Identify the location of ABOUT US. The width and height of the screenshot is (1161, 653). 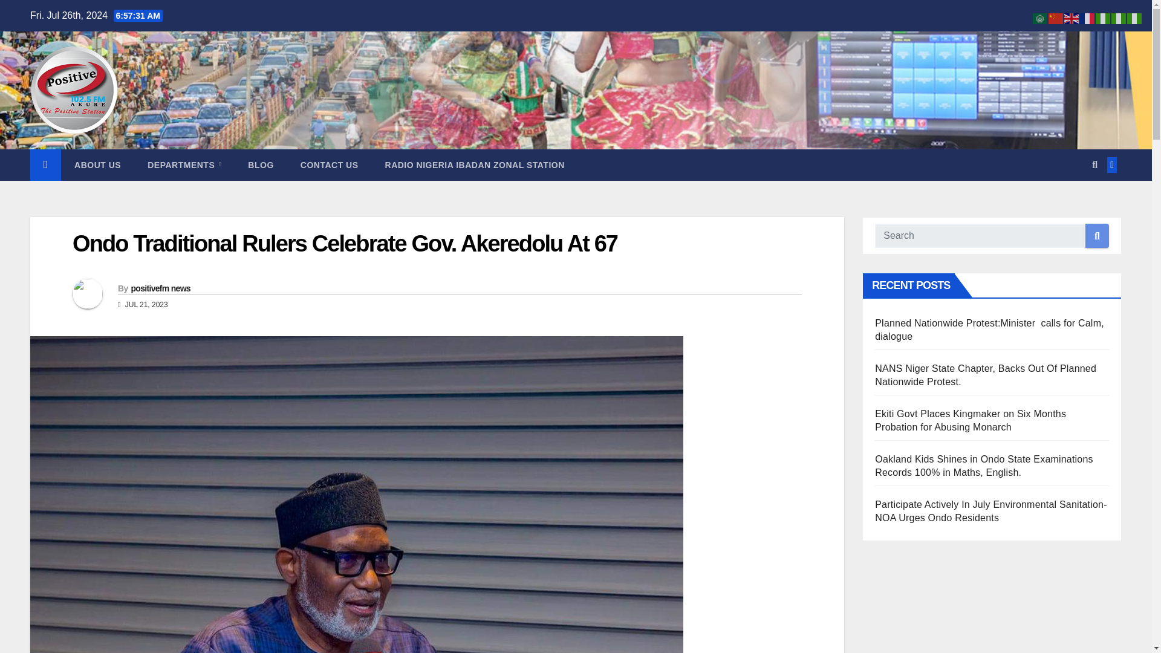
(98, 165).